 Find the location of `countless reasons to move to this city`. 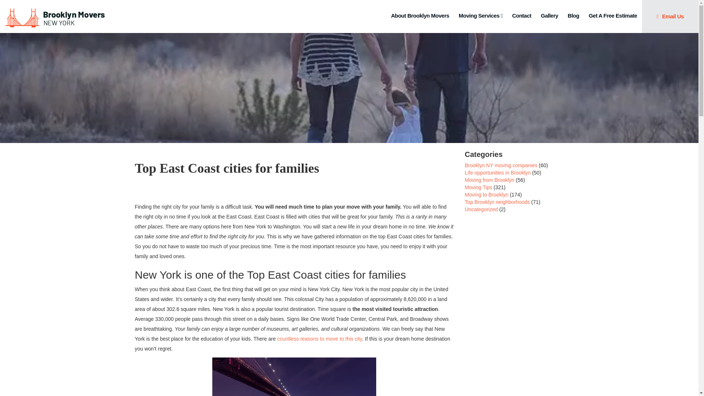

countless reasons to move to this city is located at coordinates (320, 339).